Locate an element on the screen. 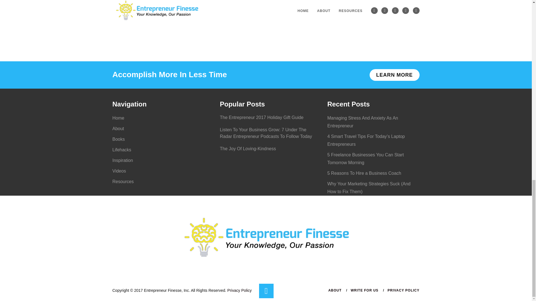  Books is located at coordinates (118, 139).